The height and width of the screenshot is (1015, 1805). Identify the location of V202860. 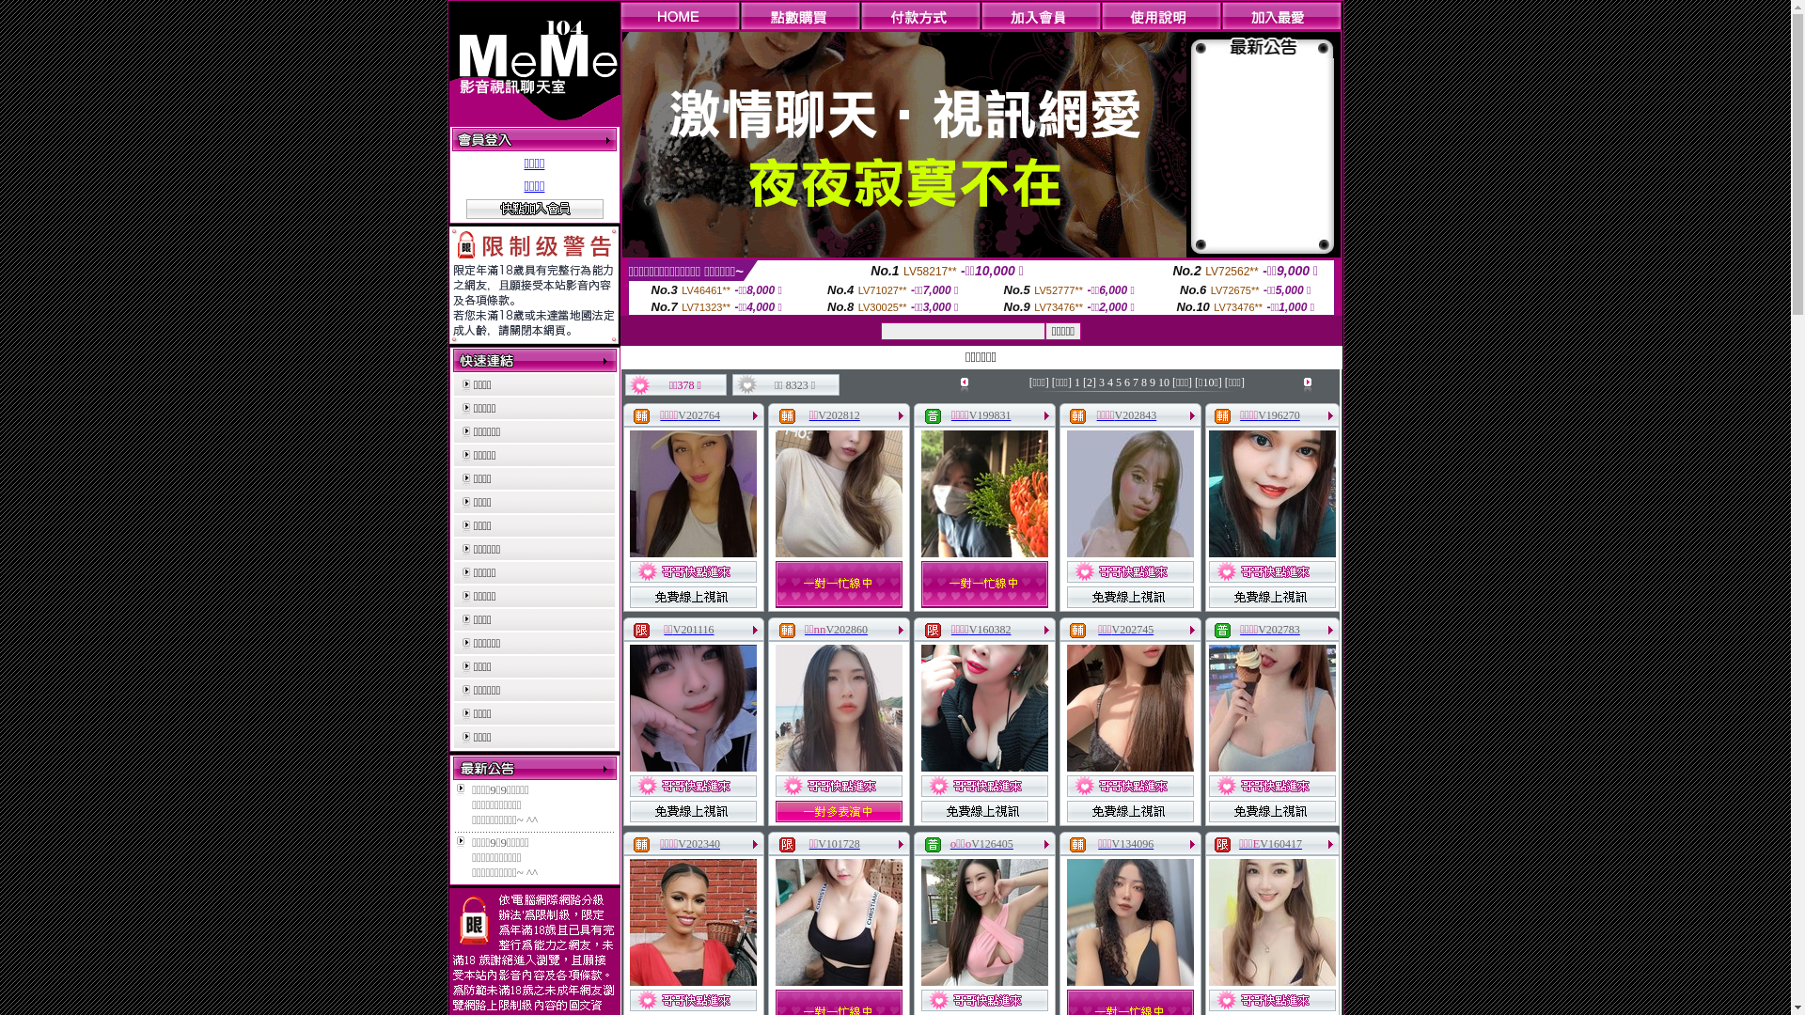
(846, 630).